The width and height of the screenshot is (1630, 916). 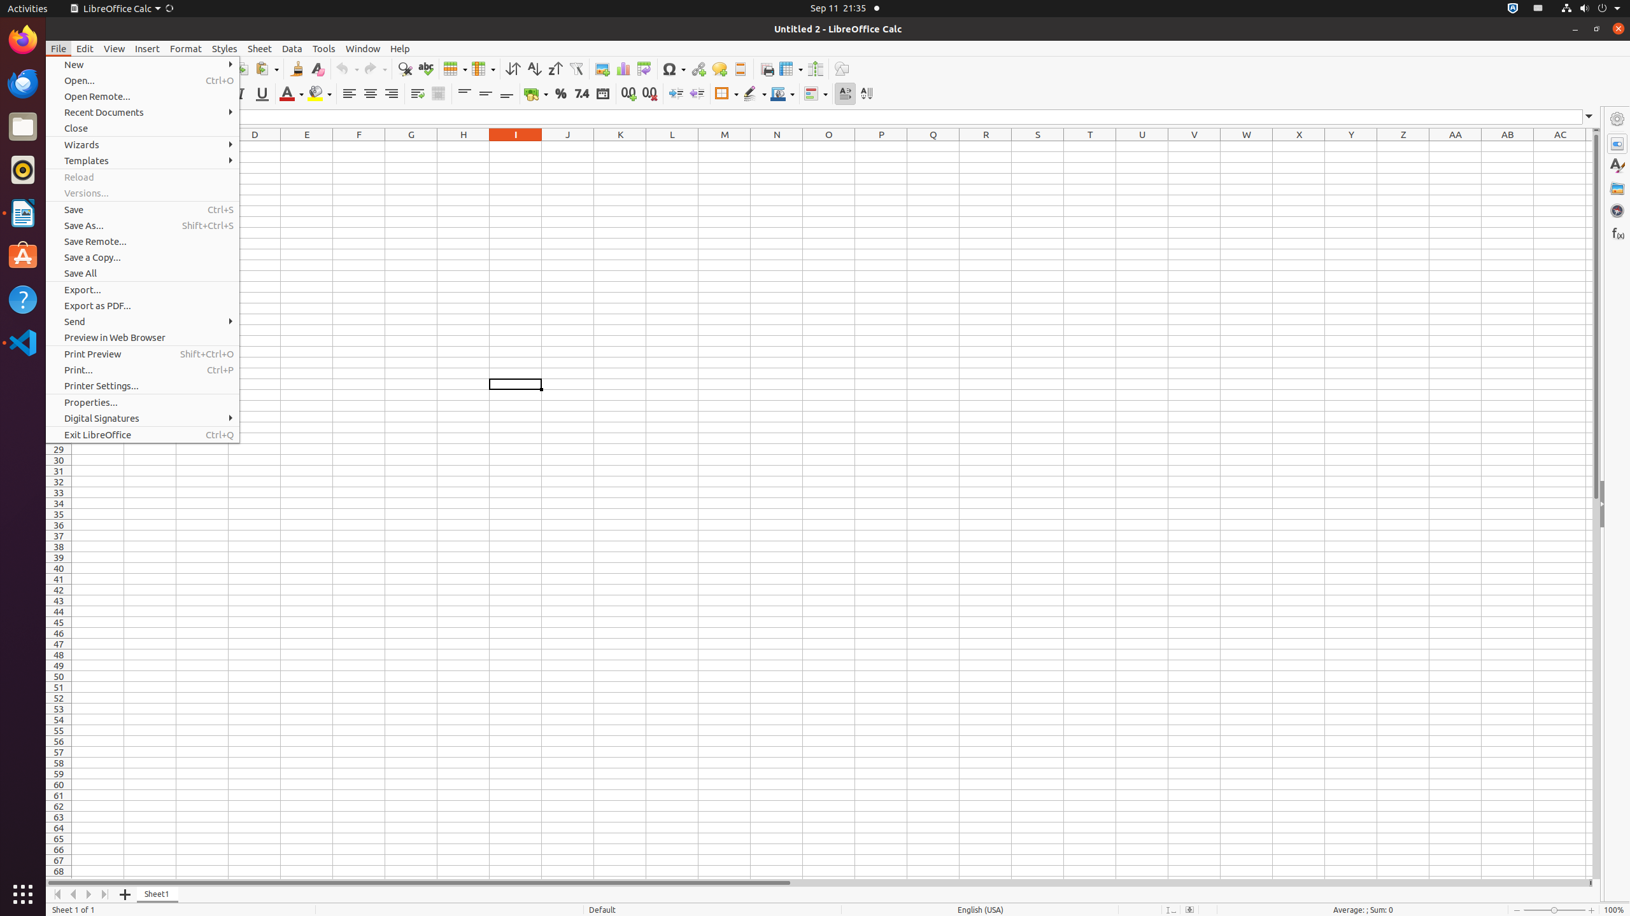 What do you see at coordinates (740, 69) in the screenshot?
I see `Headers and Footers` at bounding box center [740, 69].